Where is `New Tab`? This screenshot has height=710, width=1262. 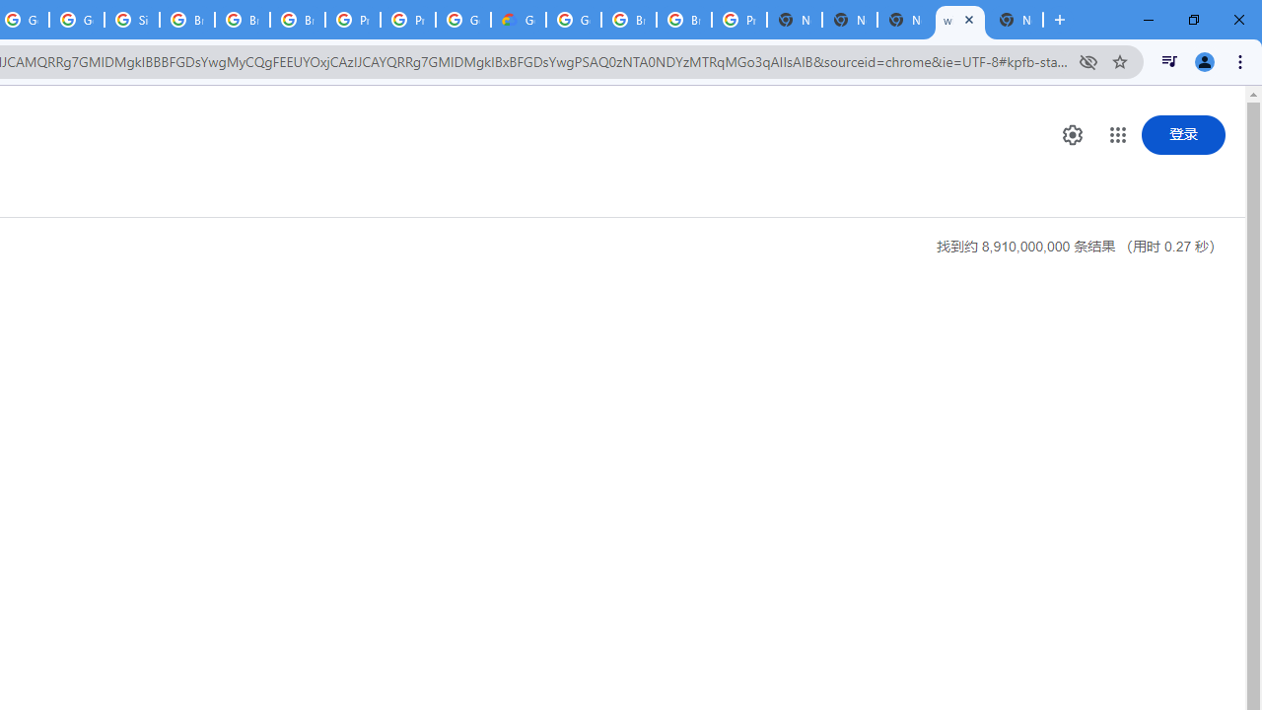
New Tab is located at coordinates (795, 20).